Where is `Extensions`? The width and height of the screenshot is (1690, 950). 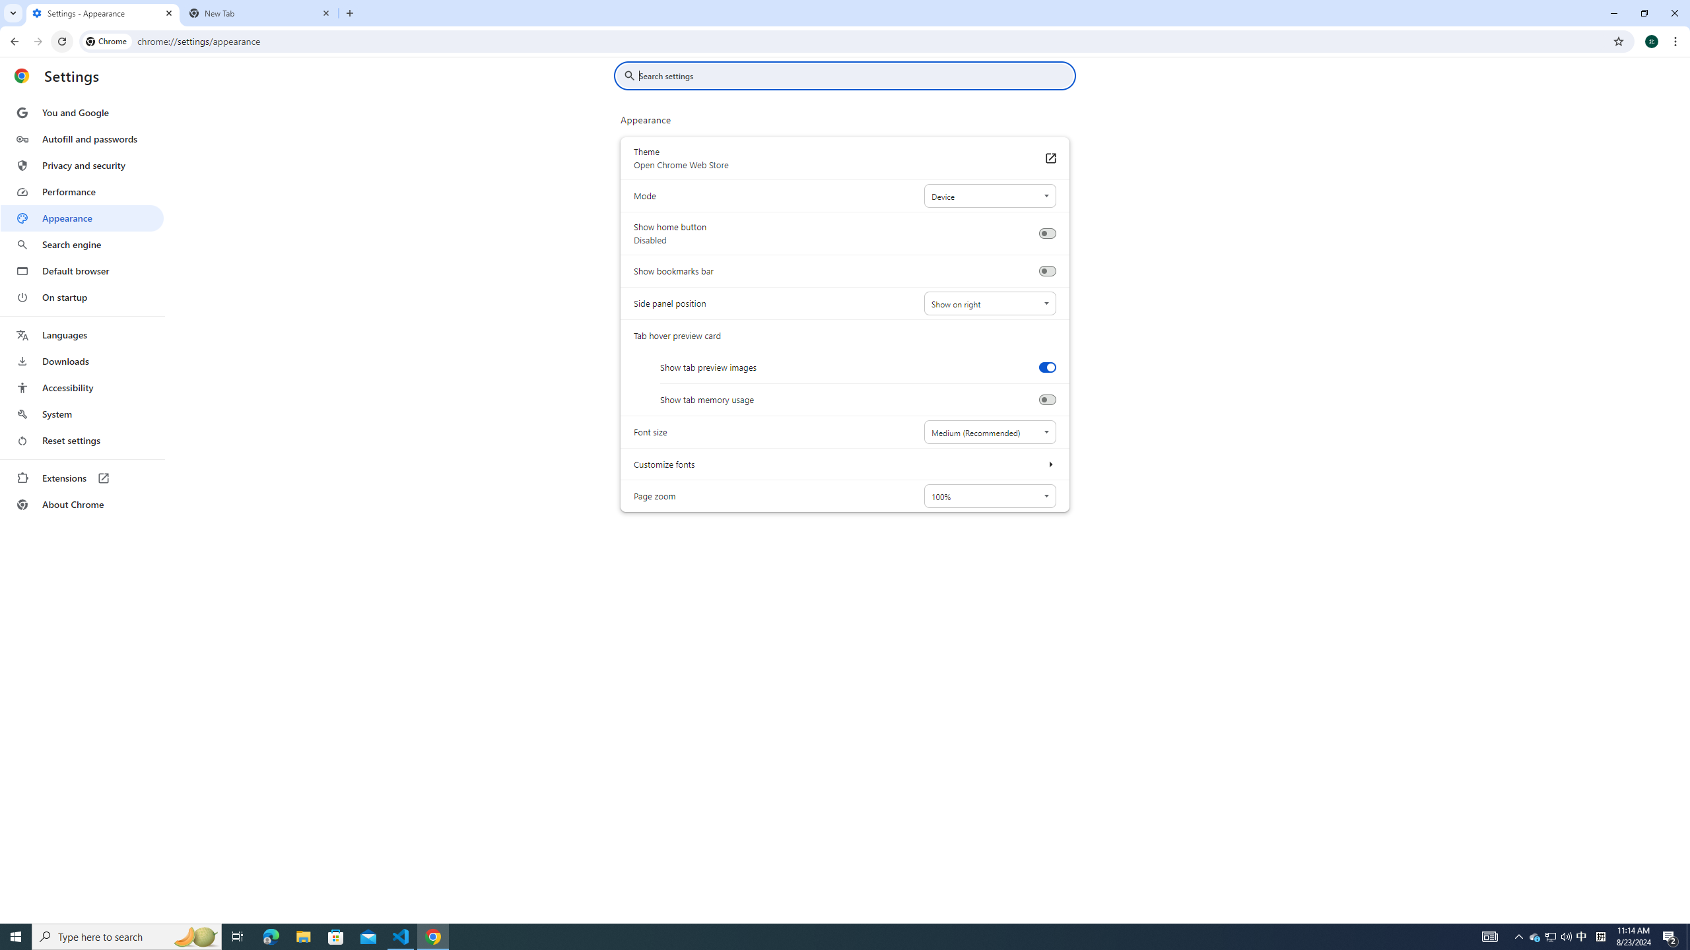 Extensions is located at coordinates (82, 478).